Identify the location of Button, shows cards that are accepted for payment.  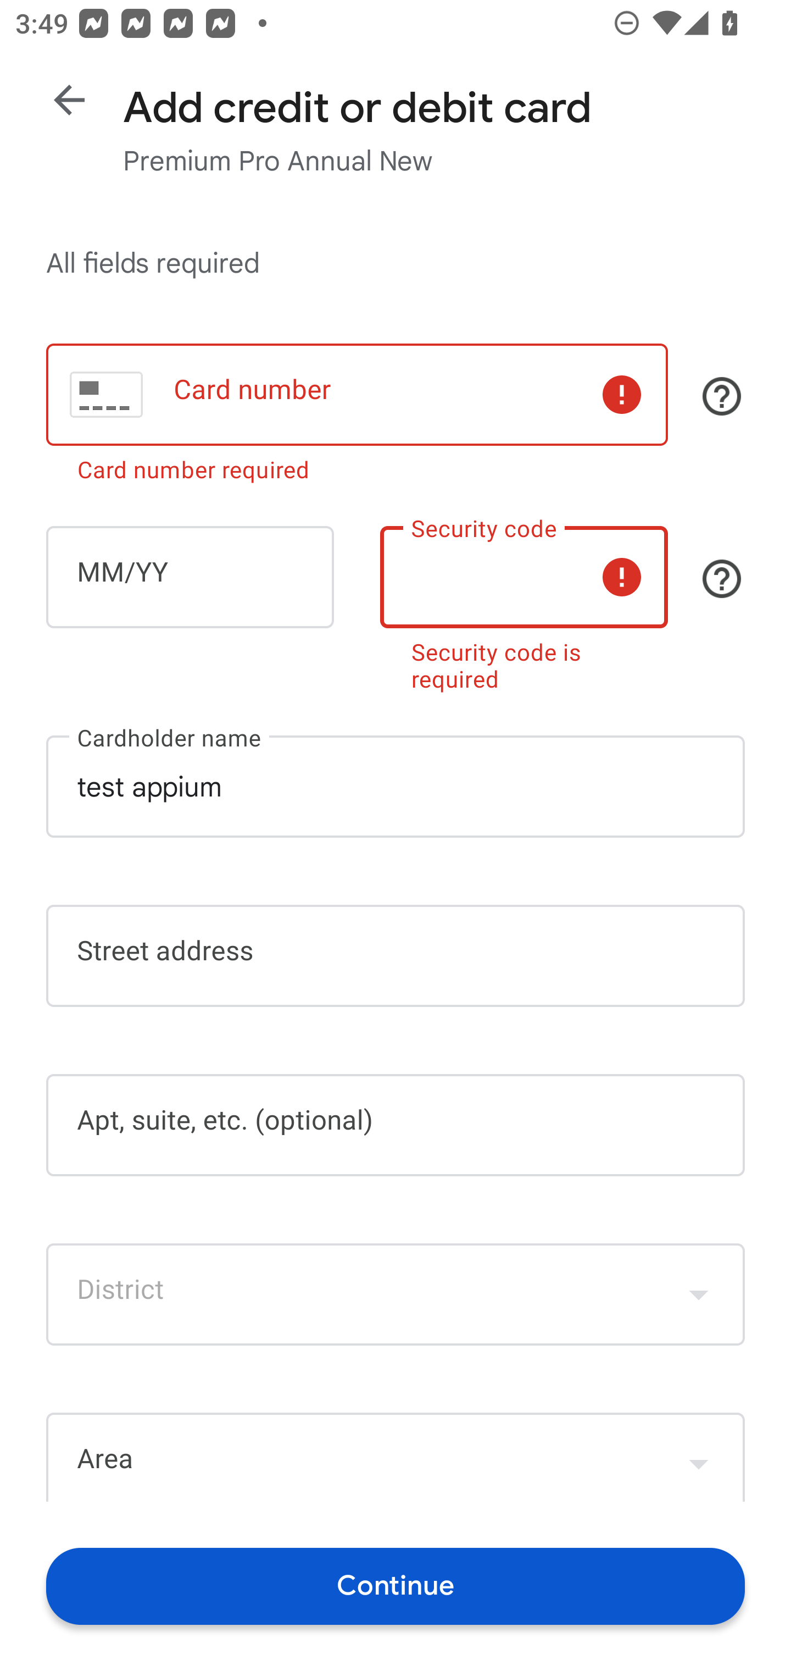
(722, 396).